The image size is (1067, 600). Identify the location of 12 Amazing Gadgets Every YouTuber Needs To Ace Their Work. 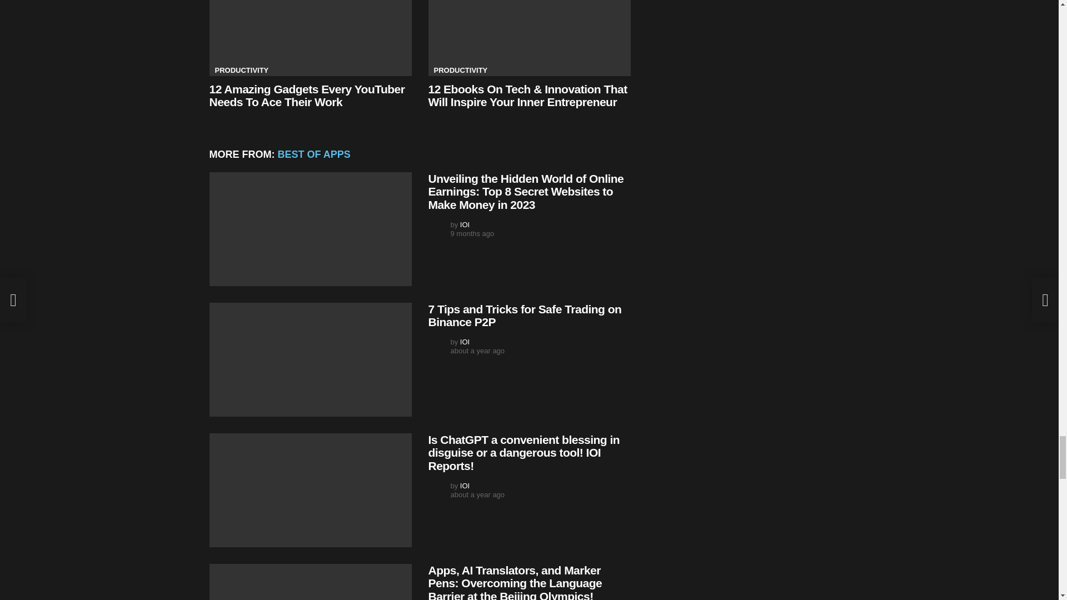
(310, 38).